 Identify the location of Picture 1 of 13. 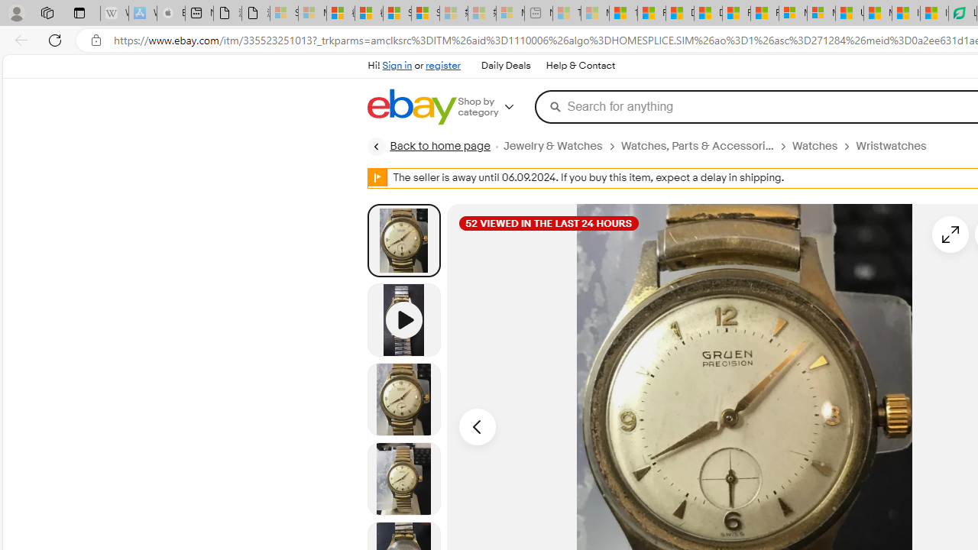
(403, 240).